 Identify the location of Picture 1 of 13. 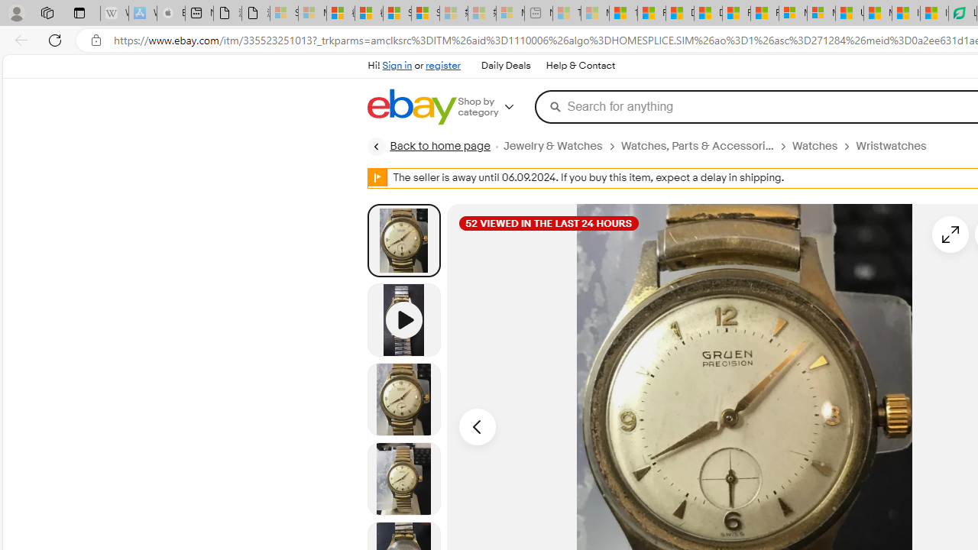
(403, 240).